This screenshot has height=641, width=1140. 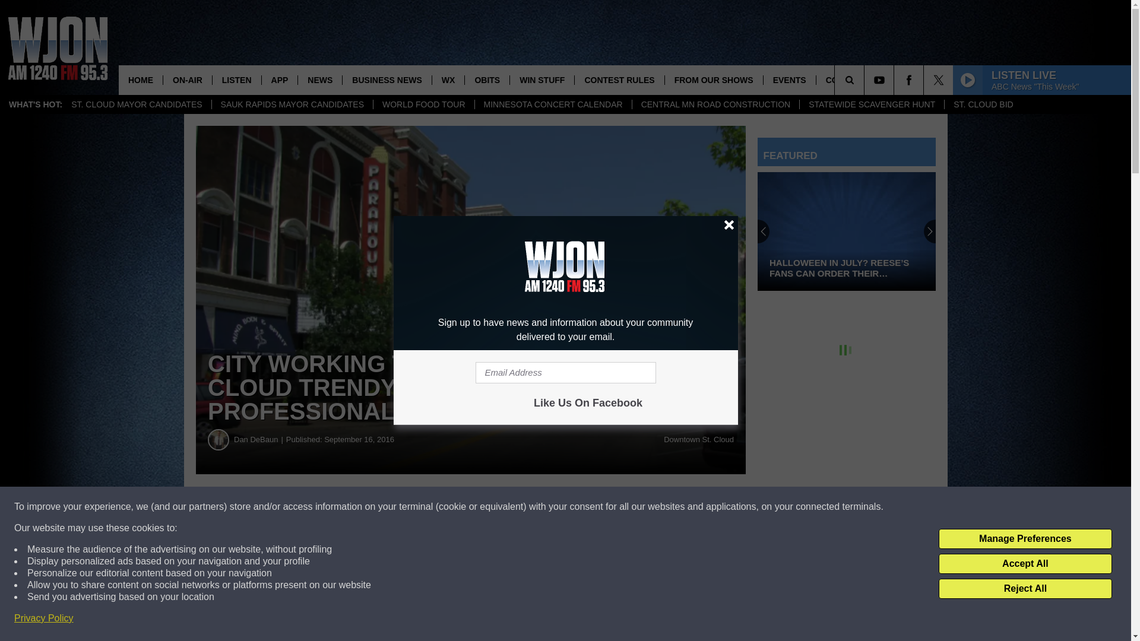 I want to click on Share on Facebook, so click(x=361, y=507).